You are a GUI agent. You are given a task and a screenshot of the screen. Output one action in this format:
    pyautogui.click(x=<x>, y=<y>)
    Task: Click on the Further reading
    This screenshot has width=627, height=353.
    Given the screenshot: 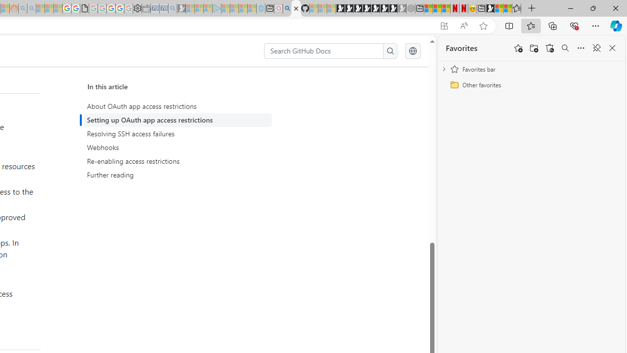 What is the action you would take?
    pyautogui.click(x=179, y=175)
    